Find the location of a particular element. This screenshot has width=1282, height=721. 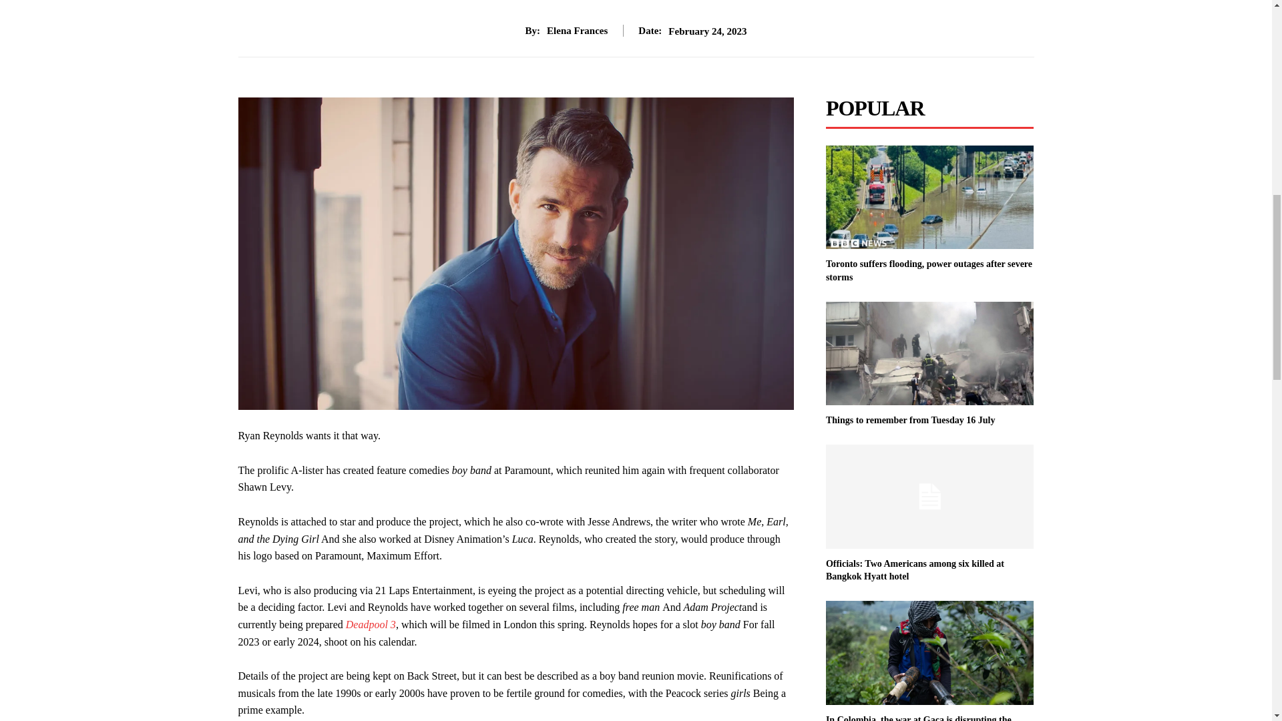

Things to remember from Tuesday 16 July is located at coordinates (929, 354).